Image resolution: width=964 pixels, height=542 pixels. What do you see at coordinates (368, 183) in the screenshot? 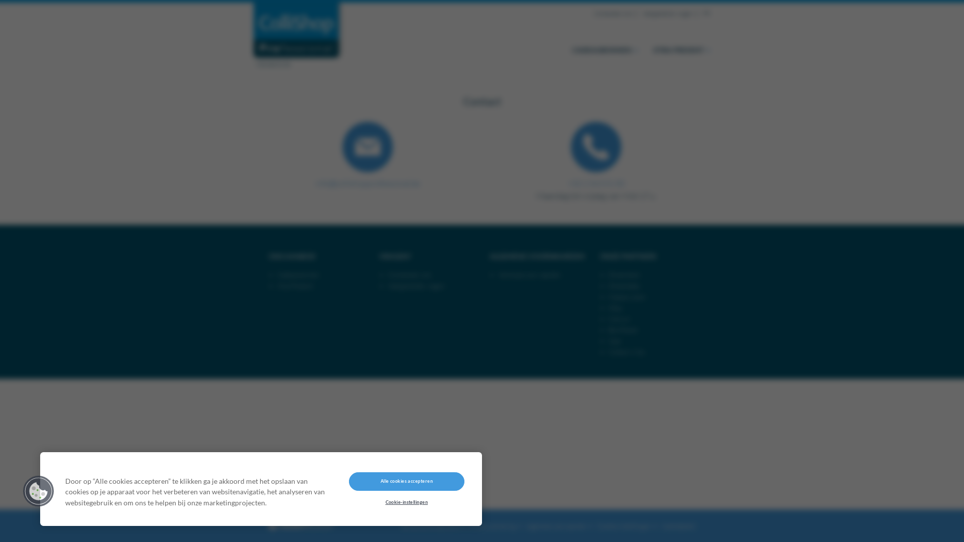
I see `info@collishopprofessional.be` at bounding box center [368, 183].